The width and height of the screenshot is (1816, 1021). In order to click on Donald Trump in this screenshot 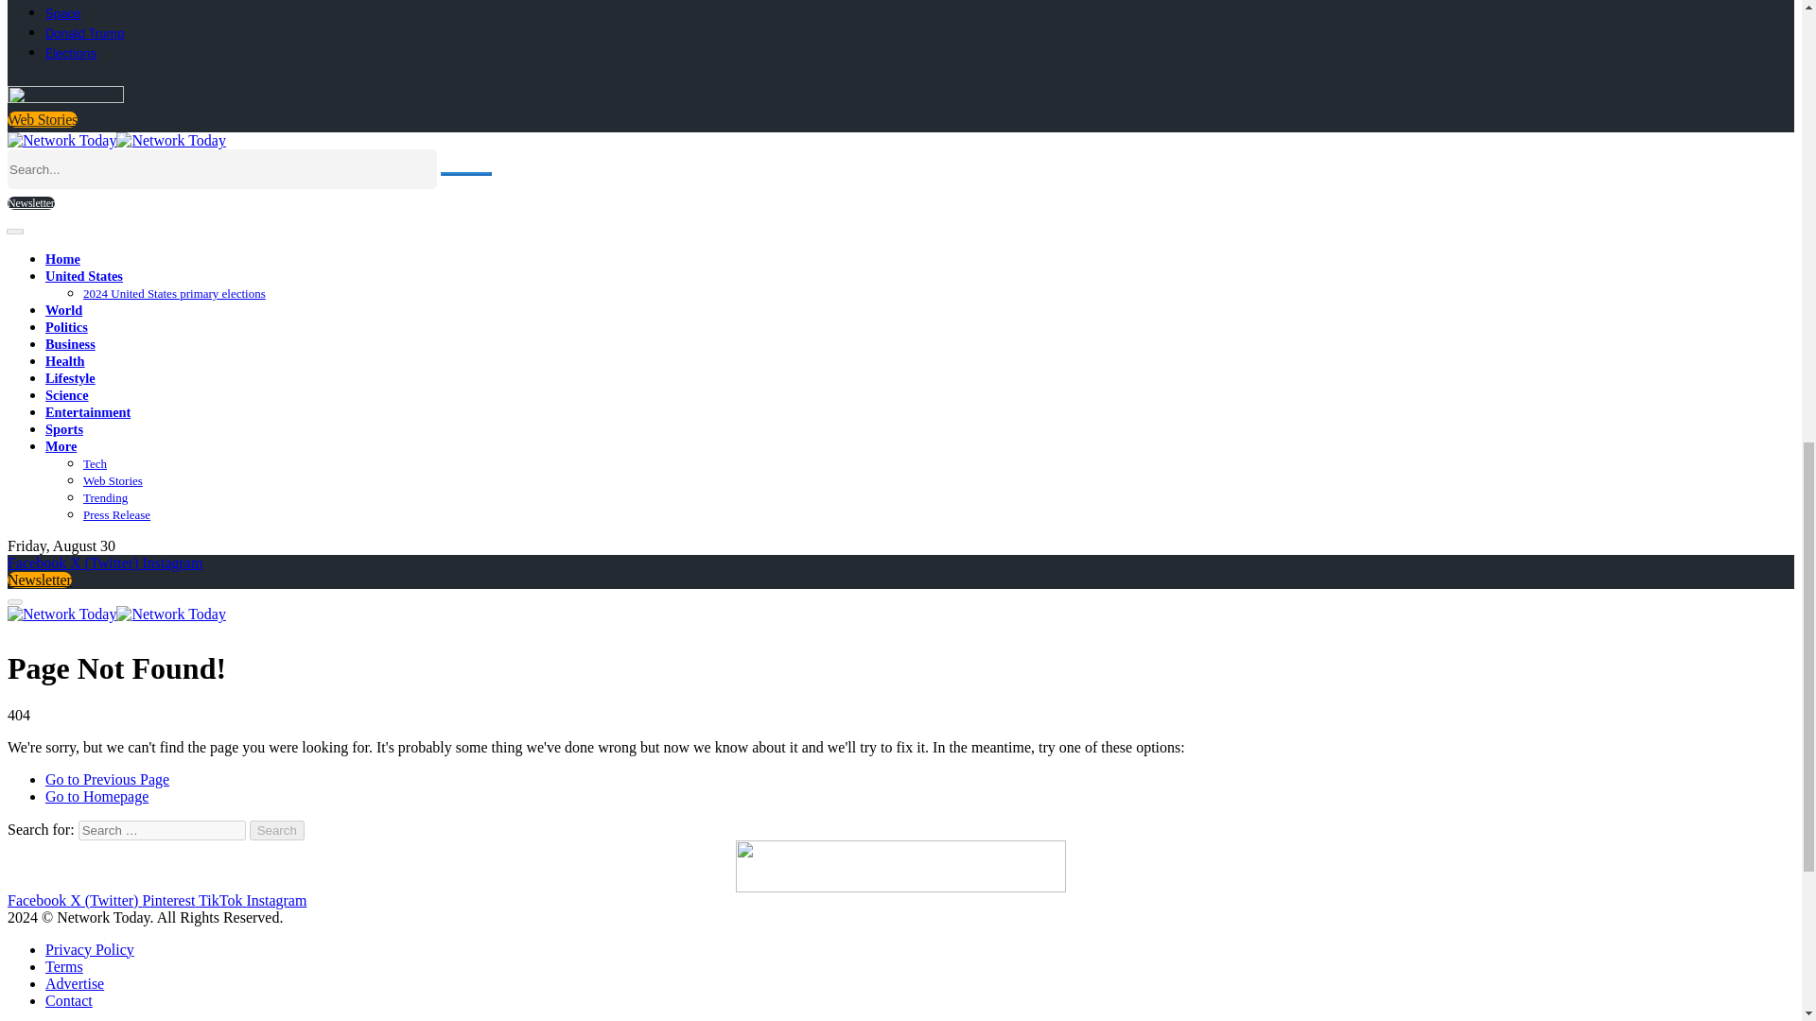, I will do `click(84, 34)`.